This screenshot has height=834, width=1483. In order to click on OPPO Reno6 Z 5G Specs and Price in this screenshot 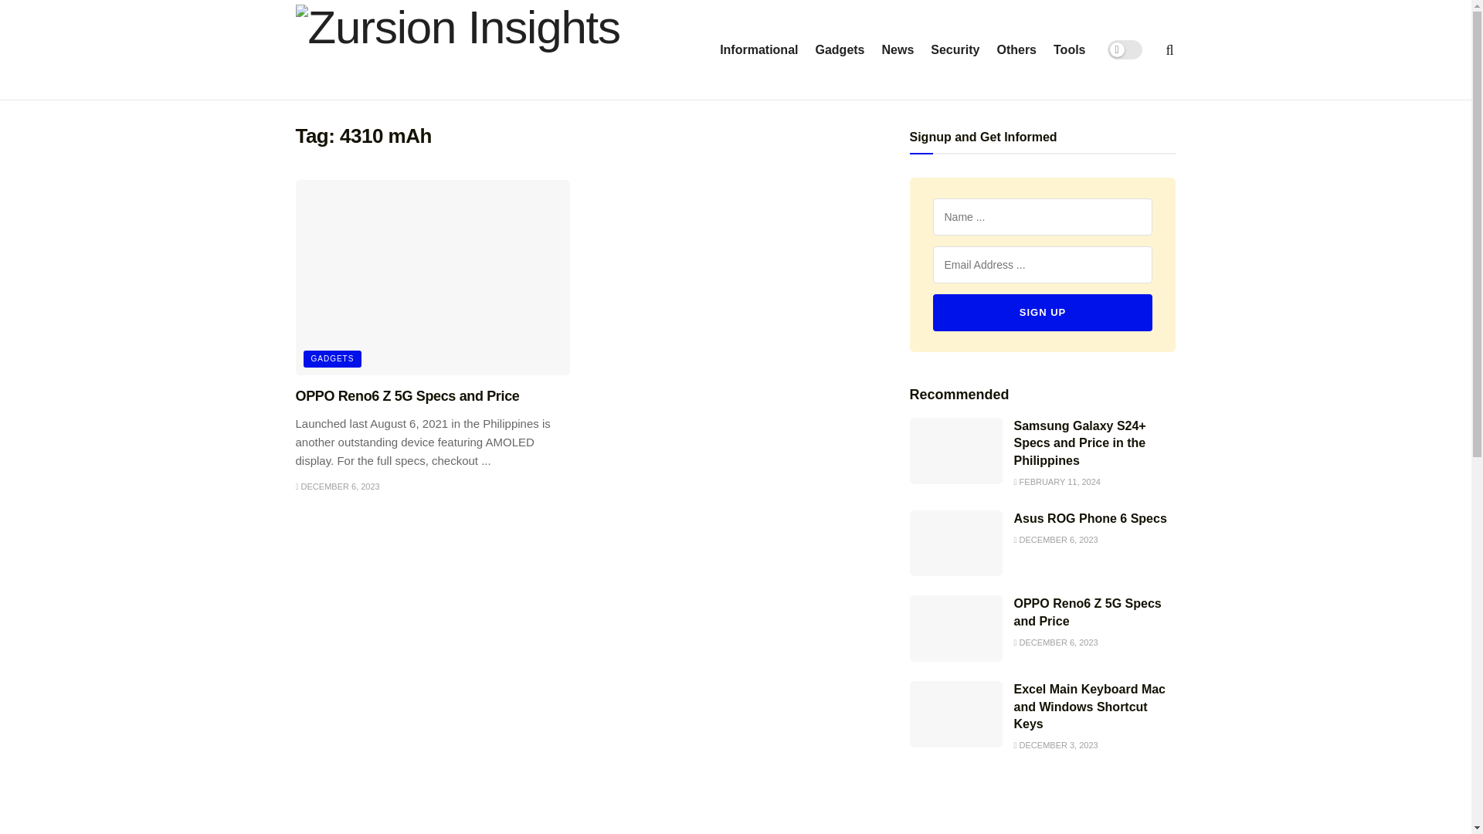, I will do `click(1087, 612)`.